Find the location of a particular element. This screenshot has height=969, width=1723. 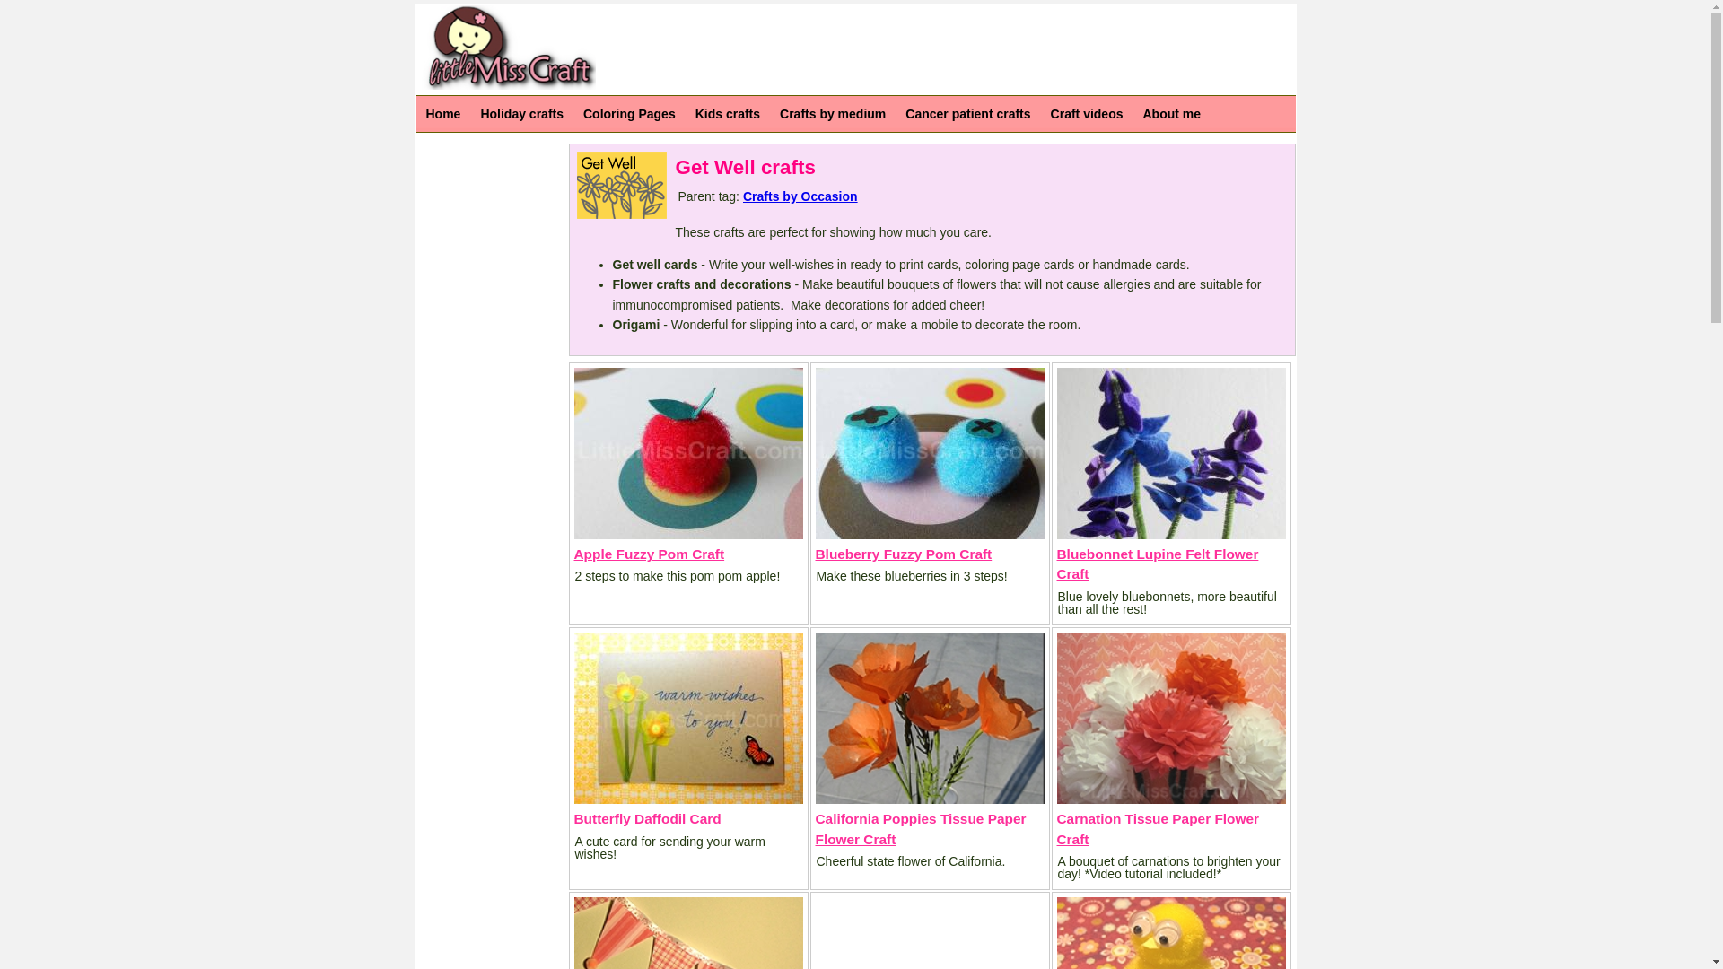

Kids crafts is located at coordinates (728, 113).